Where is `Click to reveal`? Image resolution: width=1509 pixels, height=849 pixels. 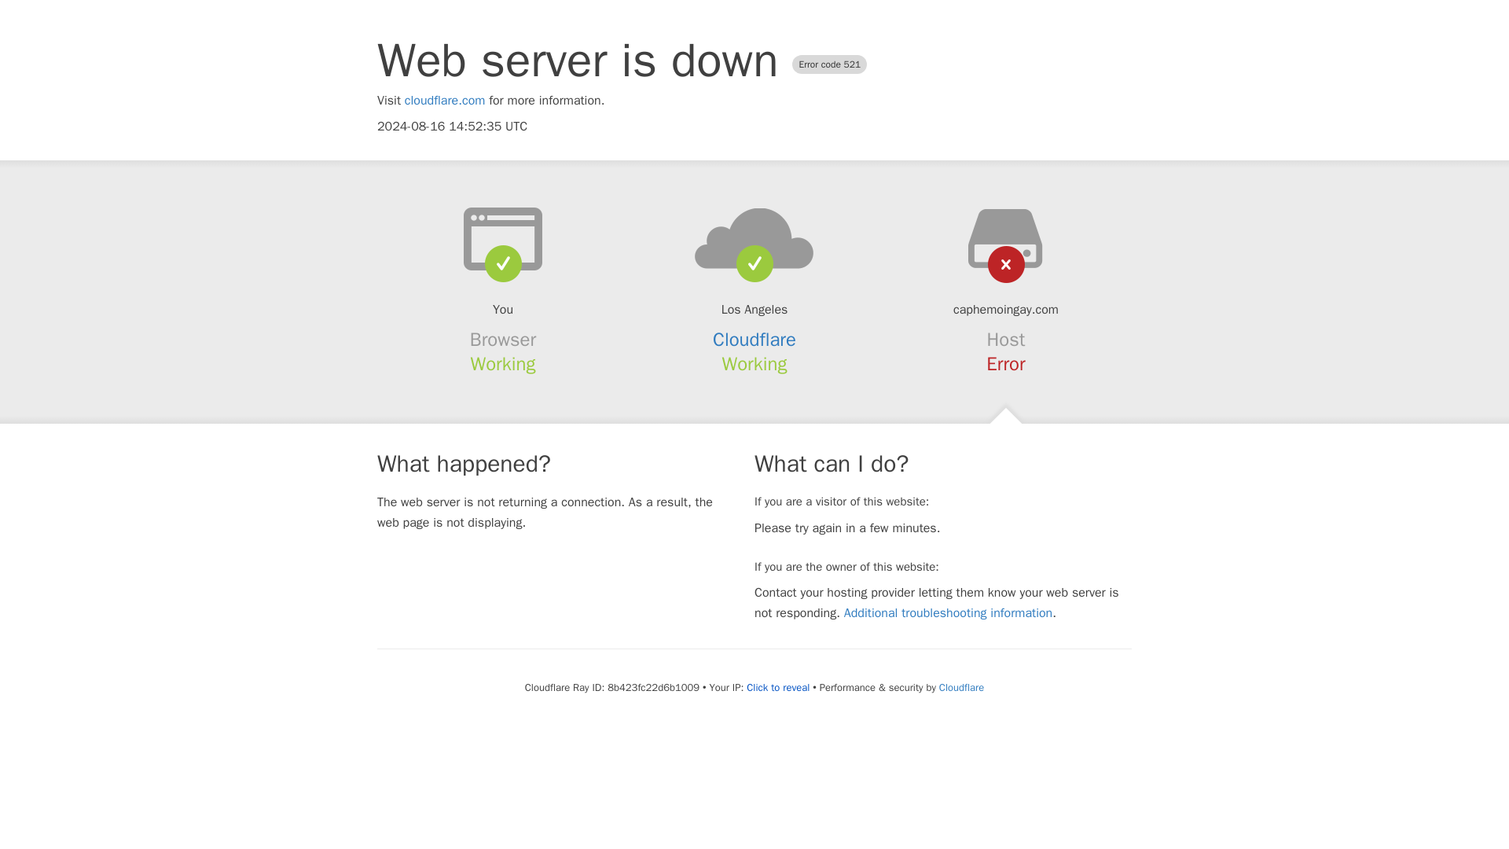 Click to reveal is located at coordinates (778, 688).